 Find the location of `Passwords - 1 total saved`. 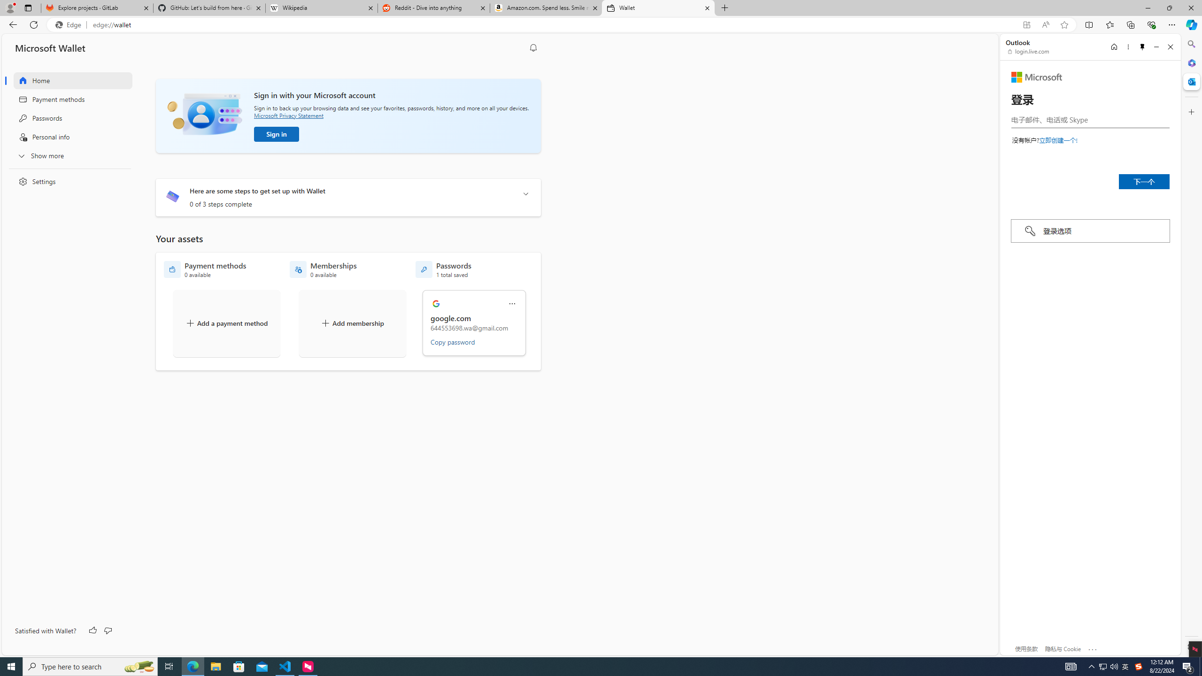

Passwords - 1 total saved is located at coordinates (443, 269).